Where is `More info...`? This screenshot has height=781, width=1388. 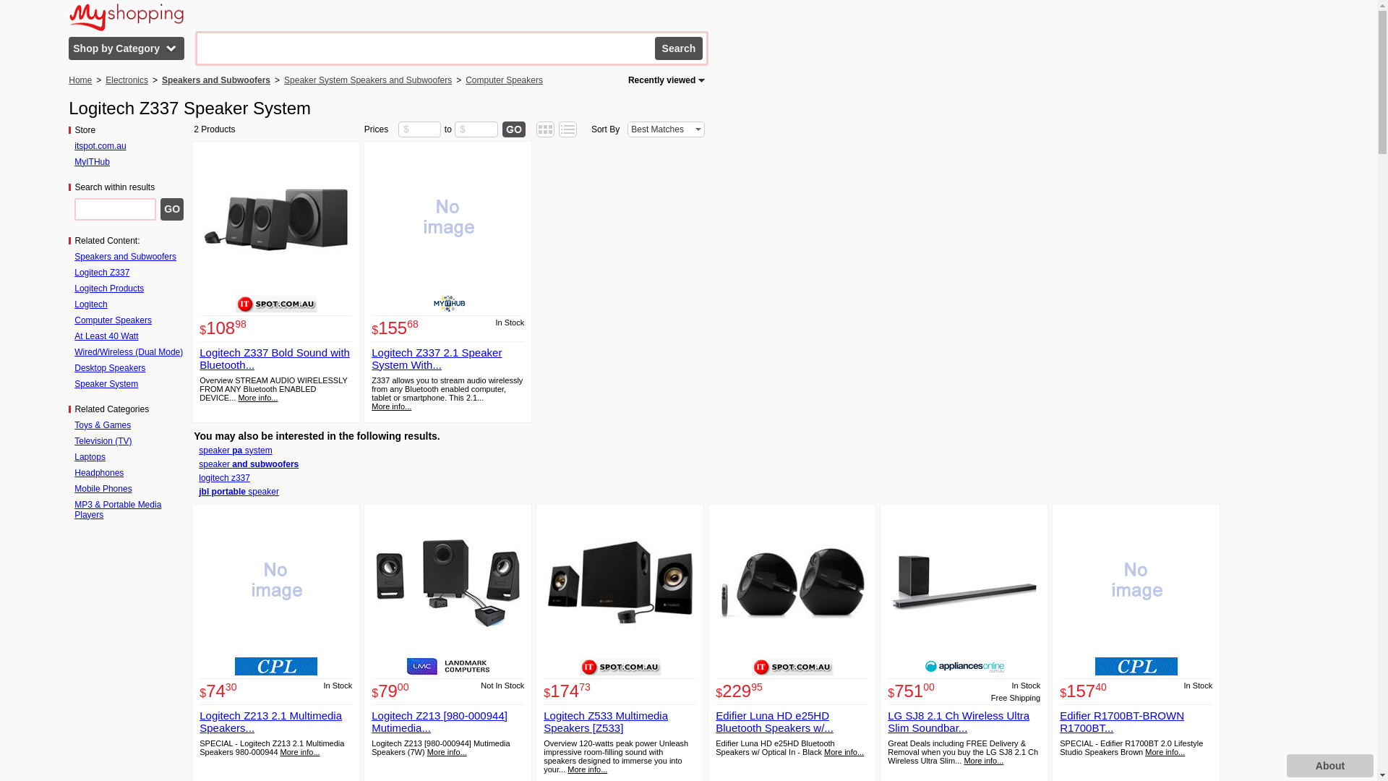
More info... is located at coordinates (301, 752).